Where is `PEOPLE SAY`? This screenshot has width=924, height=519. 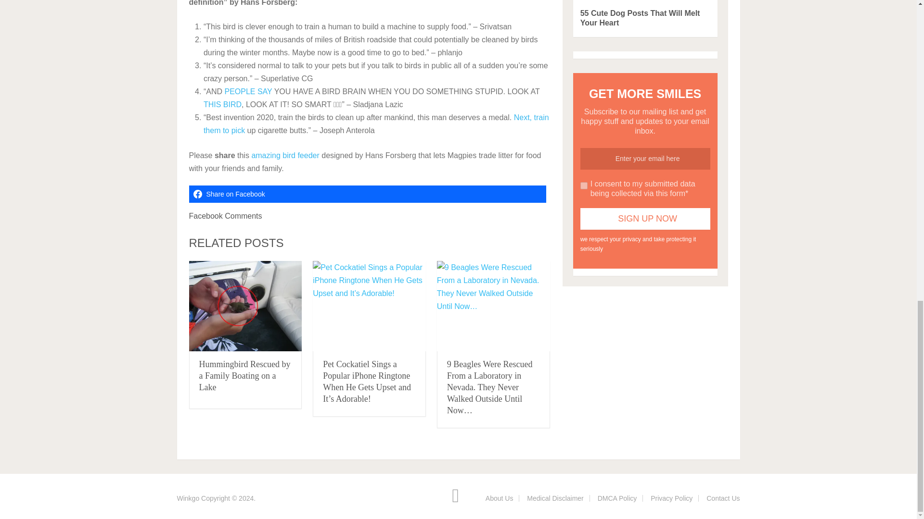 PEOPLE SAY is located at coordinates (248, 91).